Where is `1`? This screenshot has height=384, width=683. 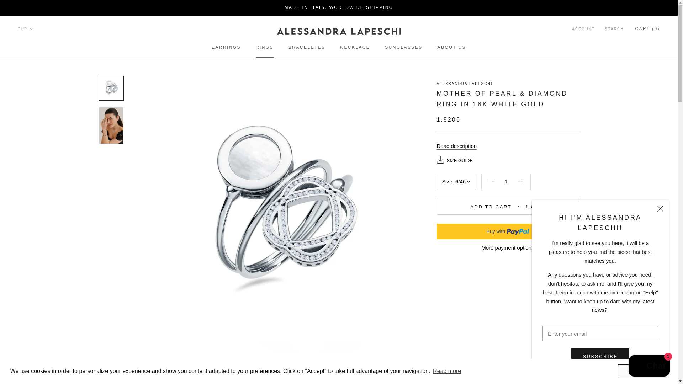 1 is located at coordinates (460, 160).